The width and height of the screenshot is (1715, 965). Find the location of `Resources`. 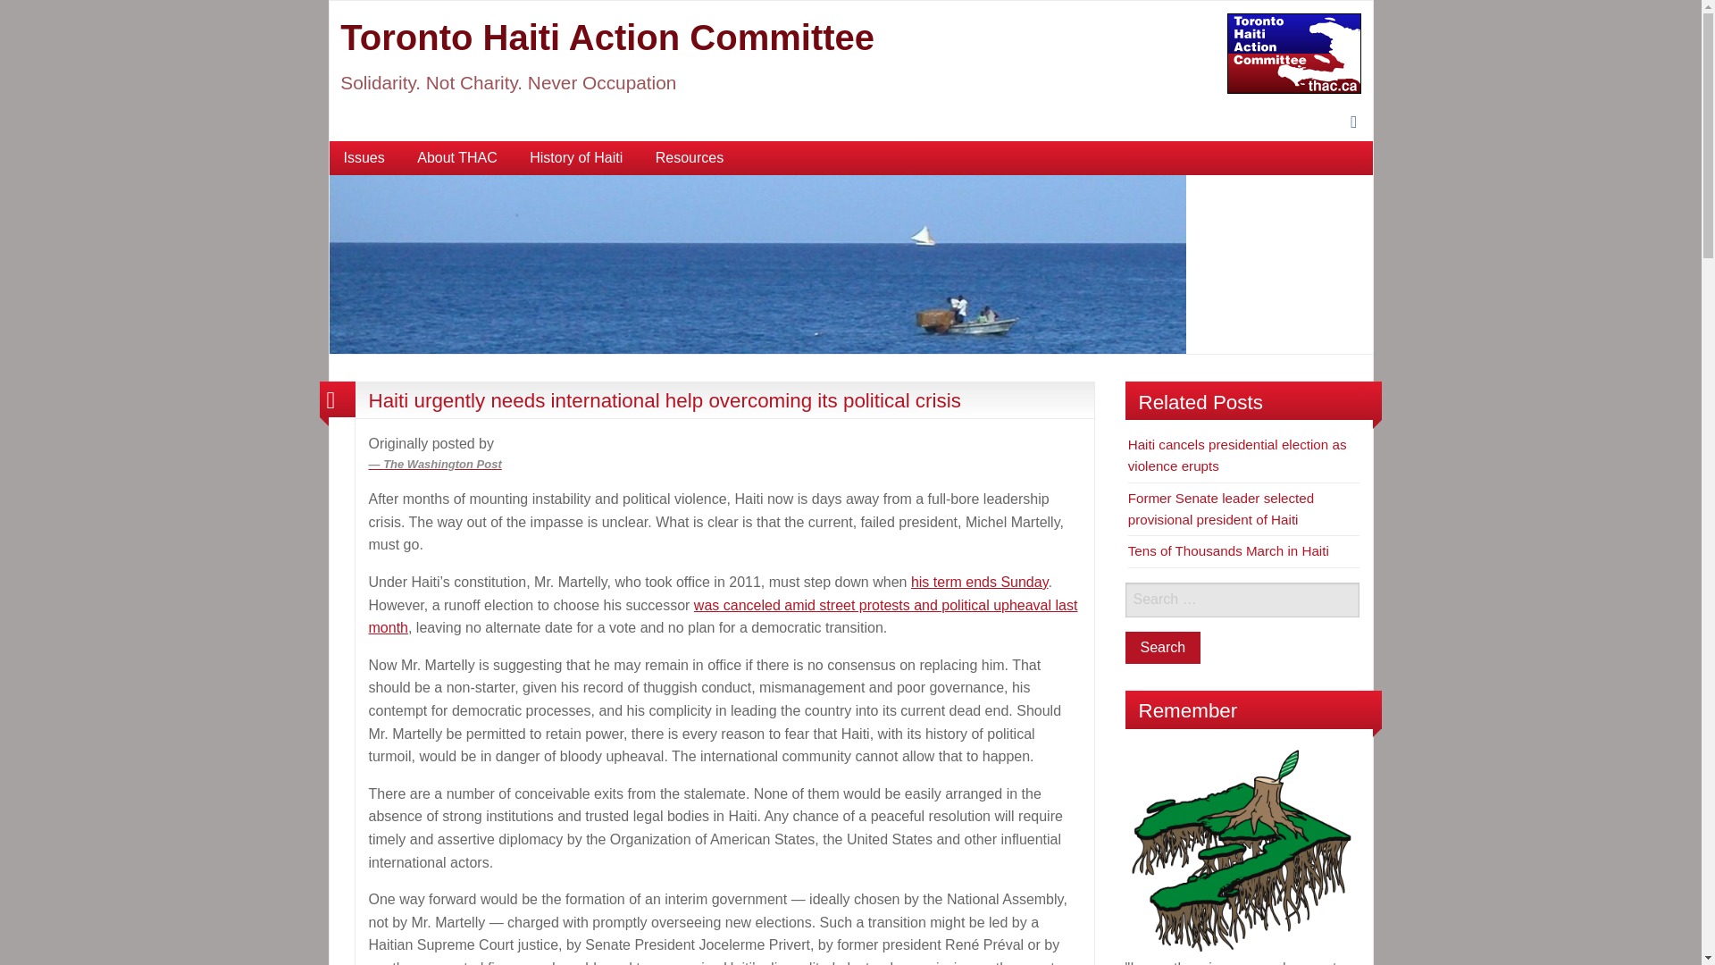

Resources is located at coordinates (690, 157).